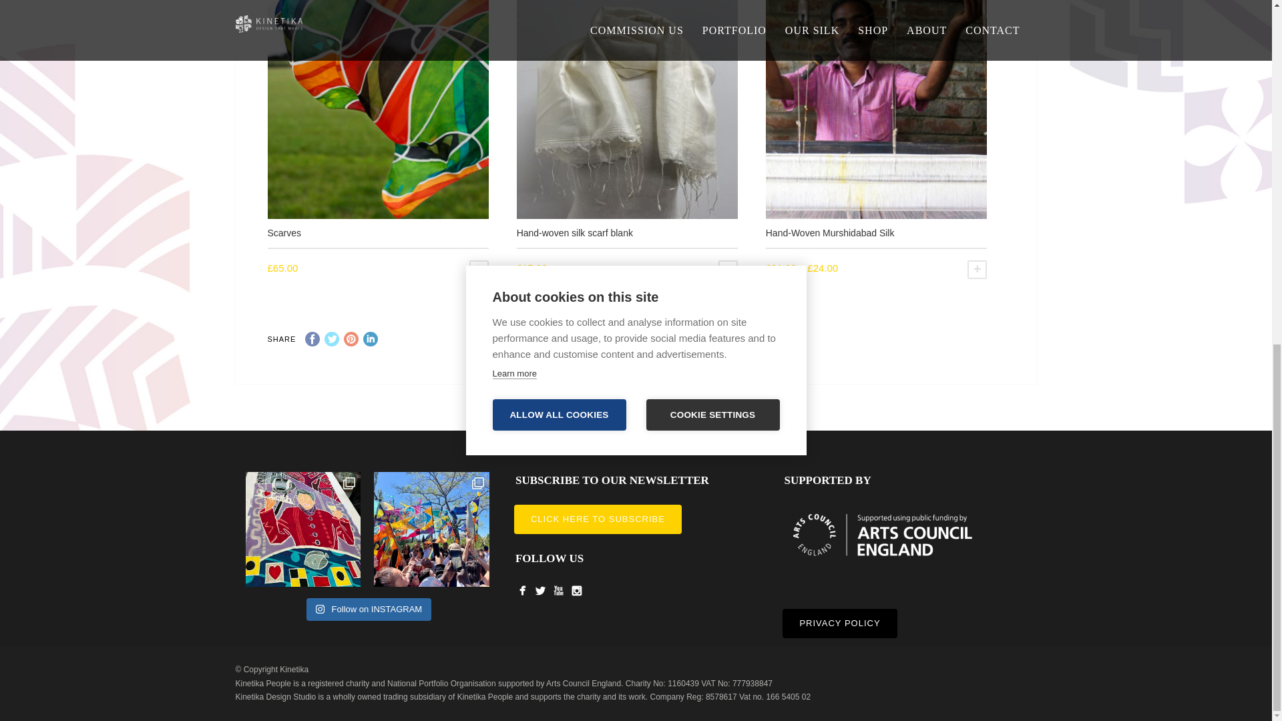 This screenshot has width=1282, height=721. What do you see at coordinates (312, 339) in the screenshot?
I see `Facebook` at bounding box center [312, 339].